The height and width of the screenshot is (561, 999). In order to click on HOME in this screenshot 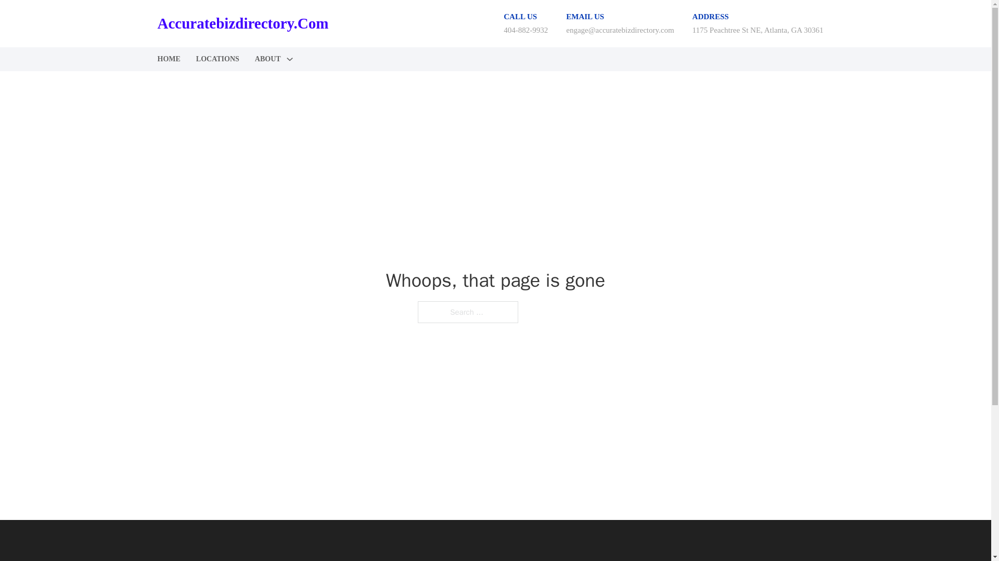, I will do `click(168, 59)`.